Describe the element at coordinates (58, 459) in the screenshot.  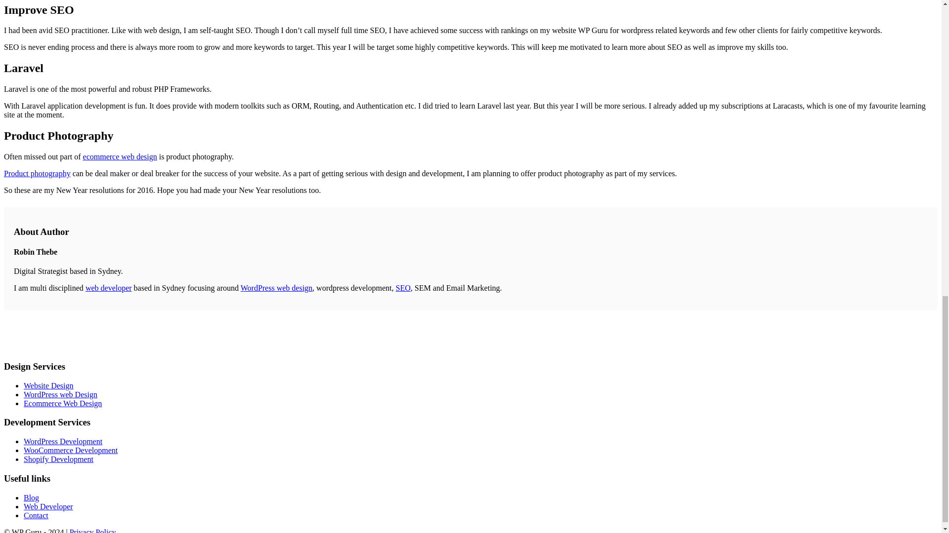
I see `Shopify Development` at that location.